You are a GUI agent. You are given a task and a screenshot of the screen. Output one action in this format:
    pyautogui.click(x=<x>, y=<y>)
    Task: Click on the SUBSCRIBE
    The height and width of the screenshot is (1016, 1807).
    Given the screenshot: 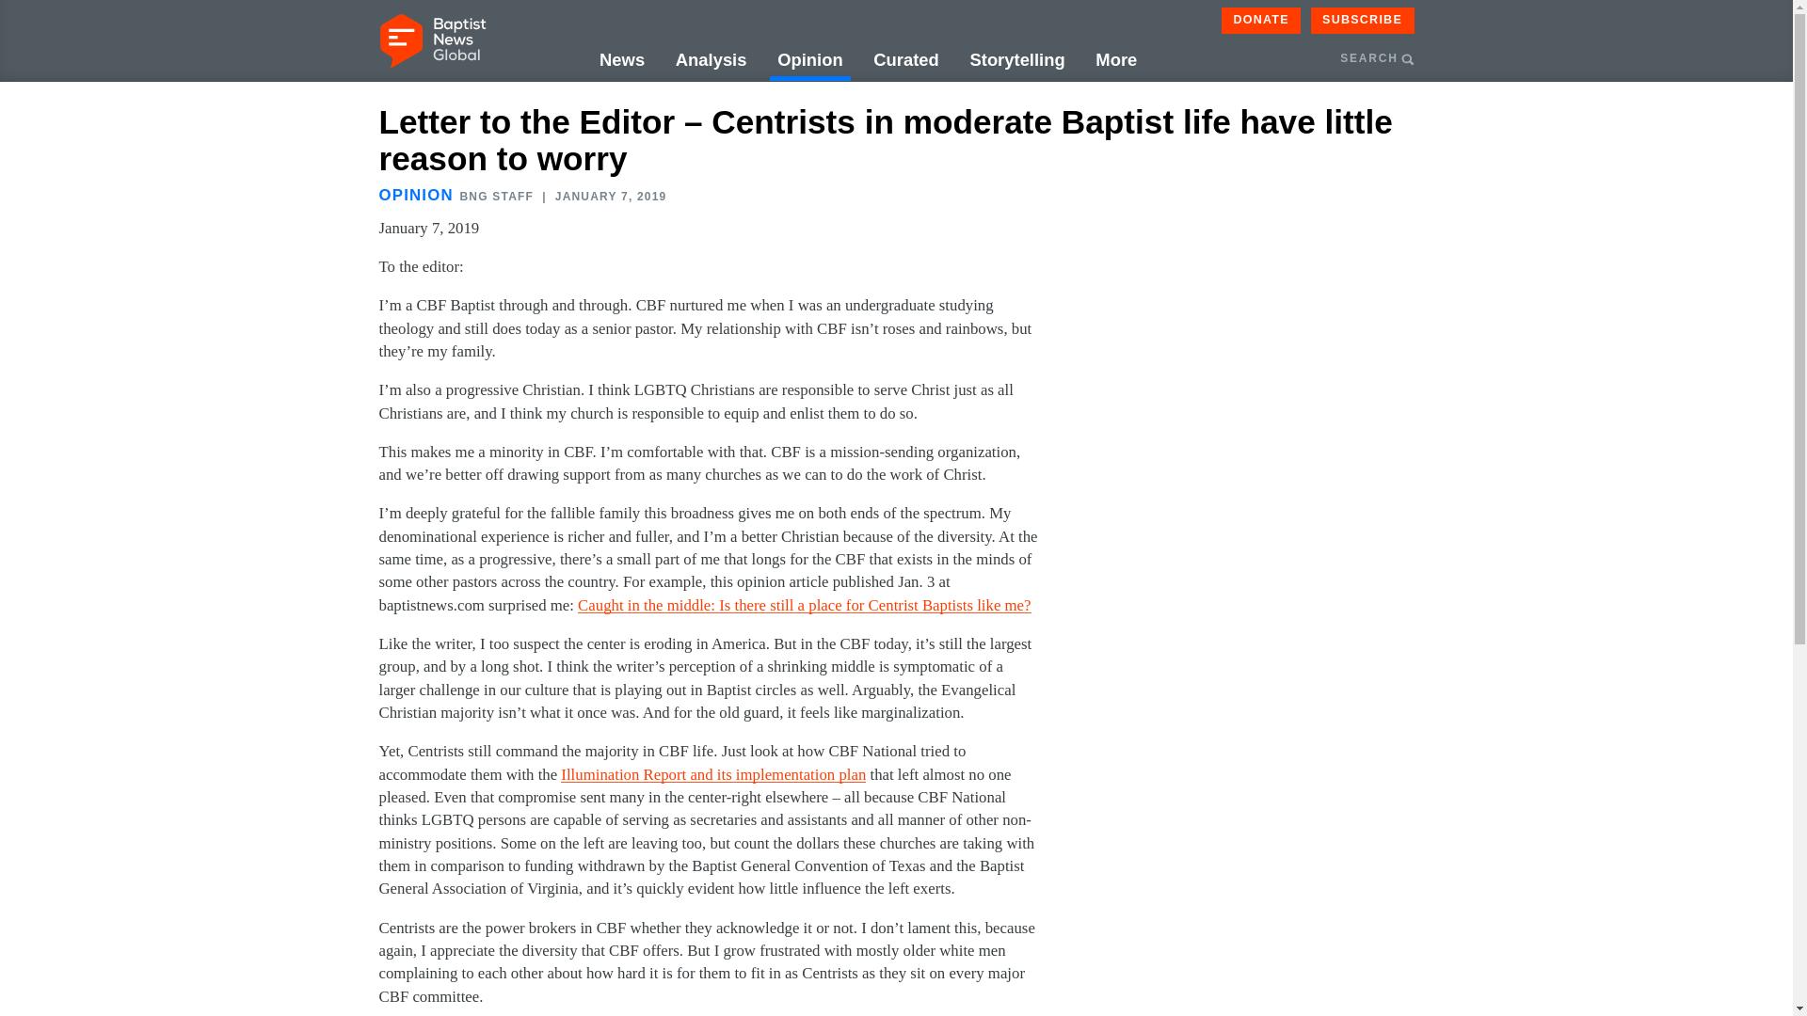 What is the action you would take?
    pyautogui.click(x=1363, y=20)
    